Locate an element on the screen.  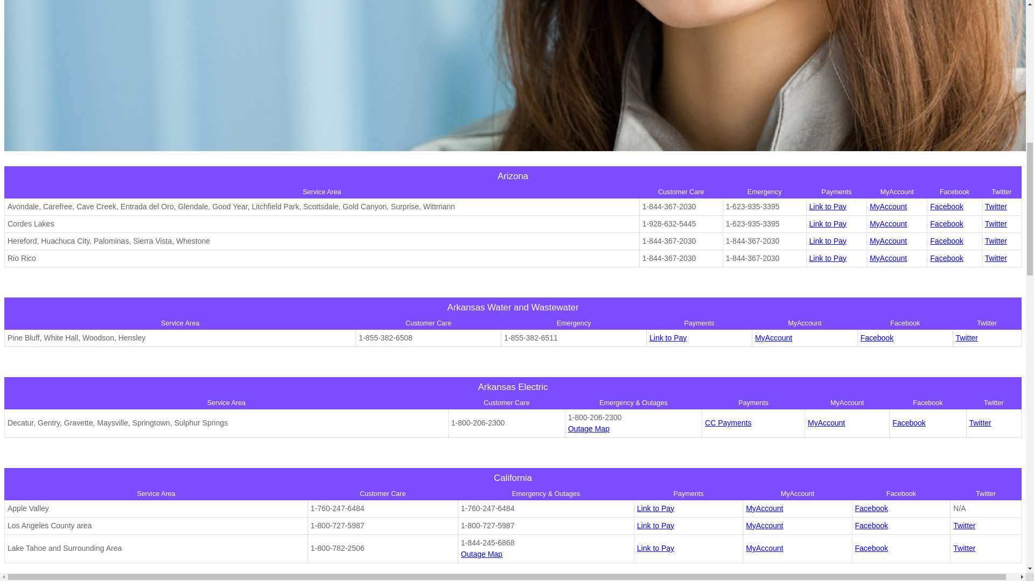
MyAccount is located at coordinates (764, 508).